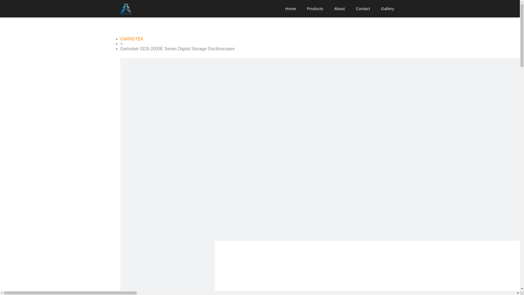 This screenshot has width=524, height=295. I want to click on Contact, so click(363, 9).